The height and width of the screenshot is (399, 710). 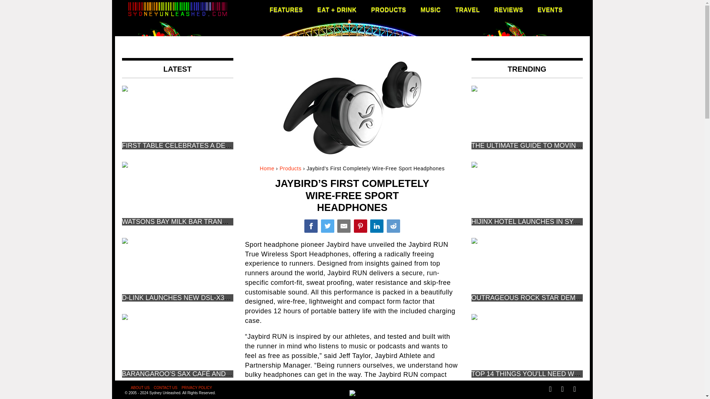 What do you see at coordinates (360, 226) in the screenshot?
I see `Pinterest` at bounding box center [360, 226].